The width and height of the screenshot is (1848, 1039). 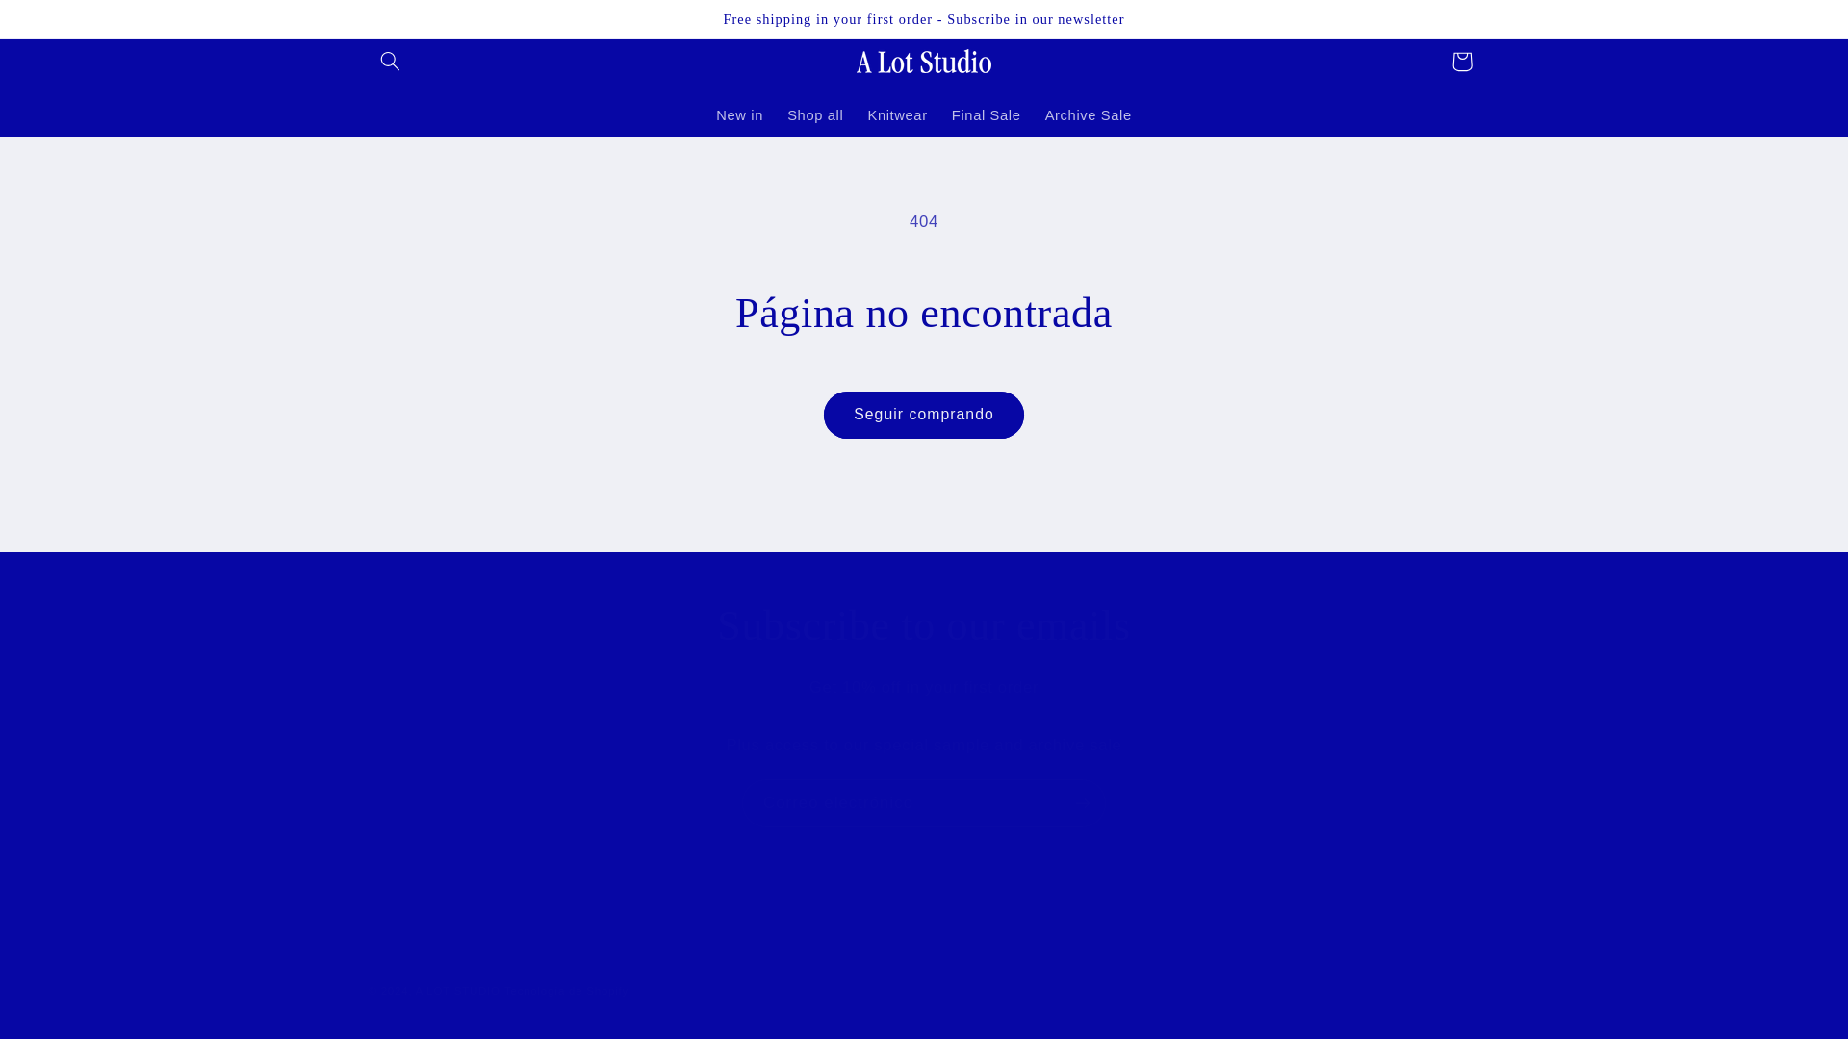 What do you see at coordinates (739, 115) in the screenshot?
I see `New in` at bounding box center [739, 115].